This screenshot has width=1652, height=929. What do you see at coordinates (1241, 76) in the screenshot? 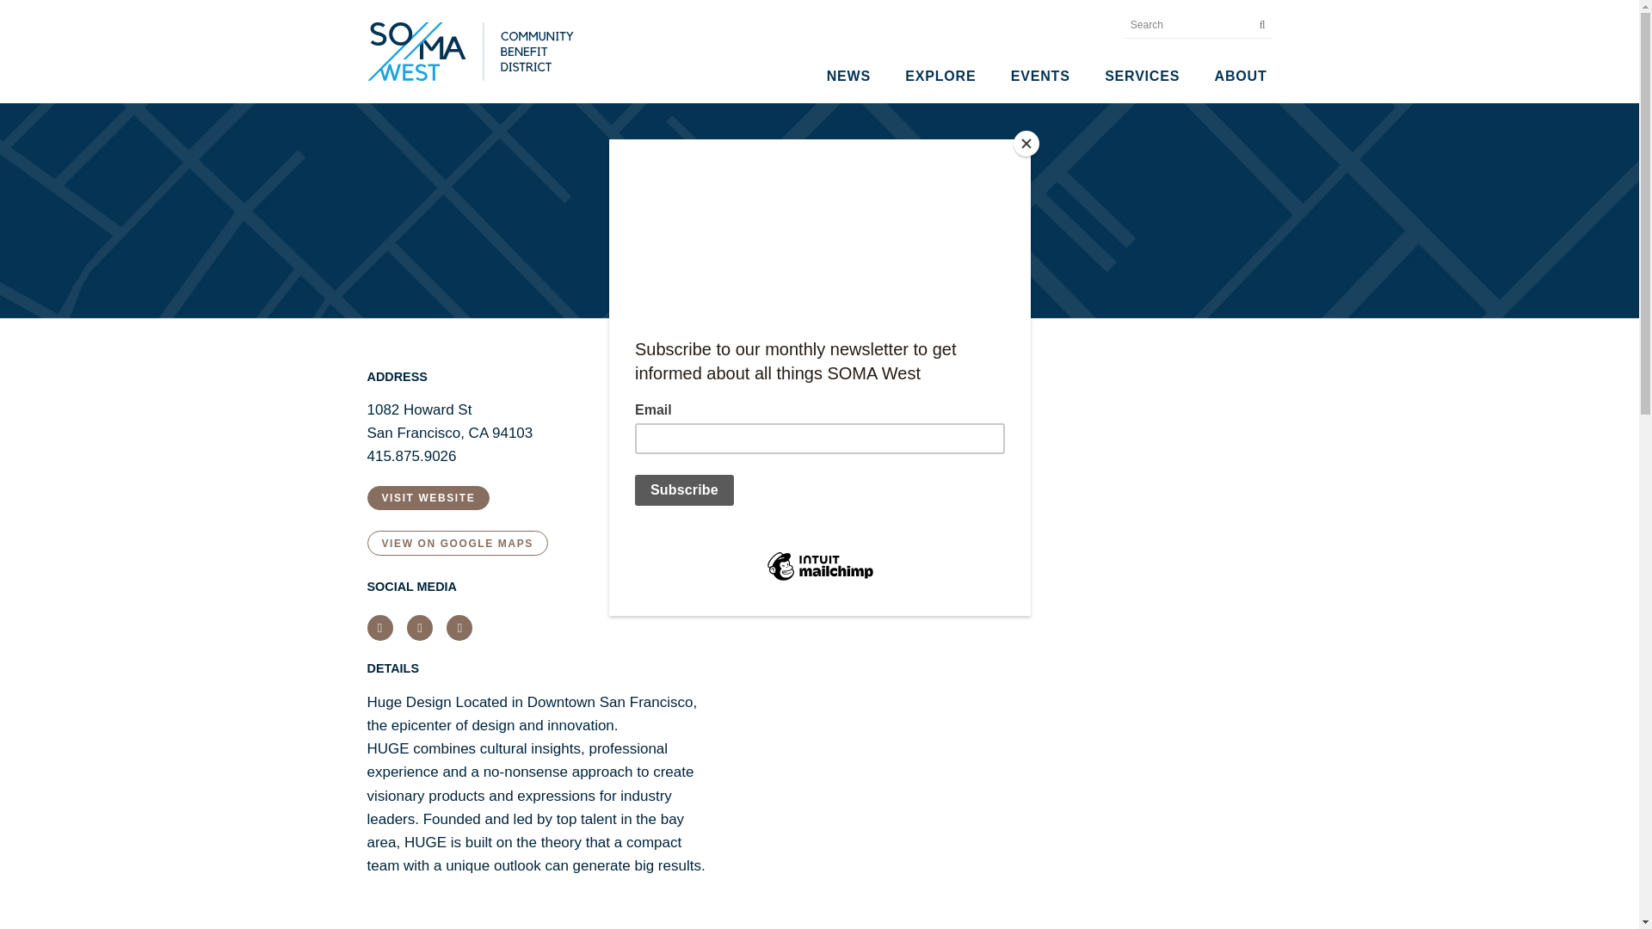
I see `ABOUT` at bounding box center [1241, 76].